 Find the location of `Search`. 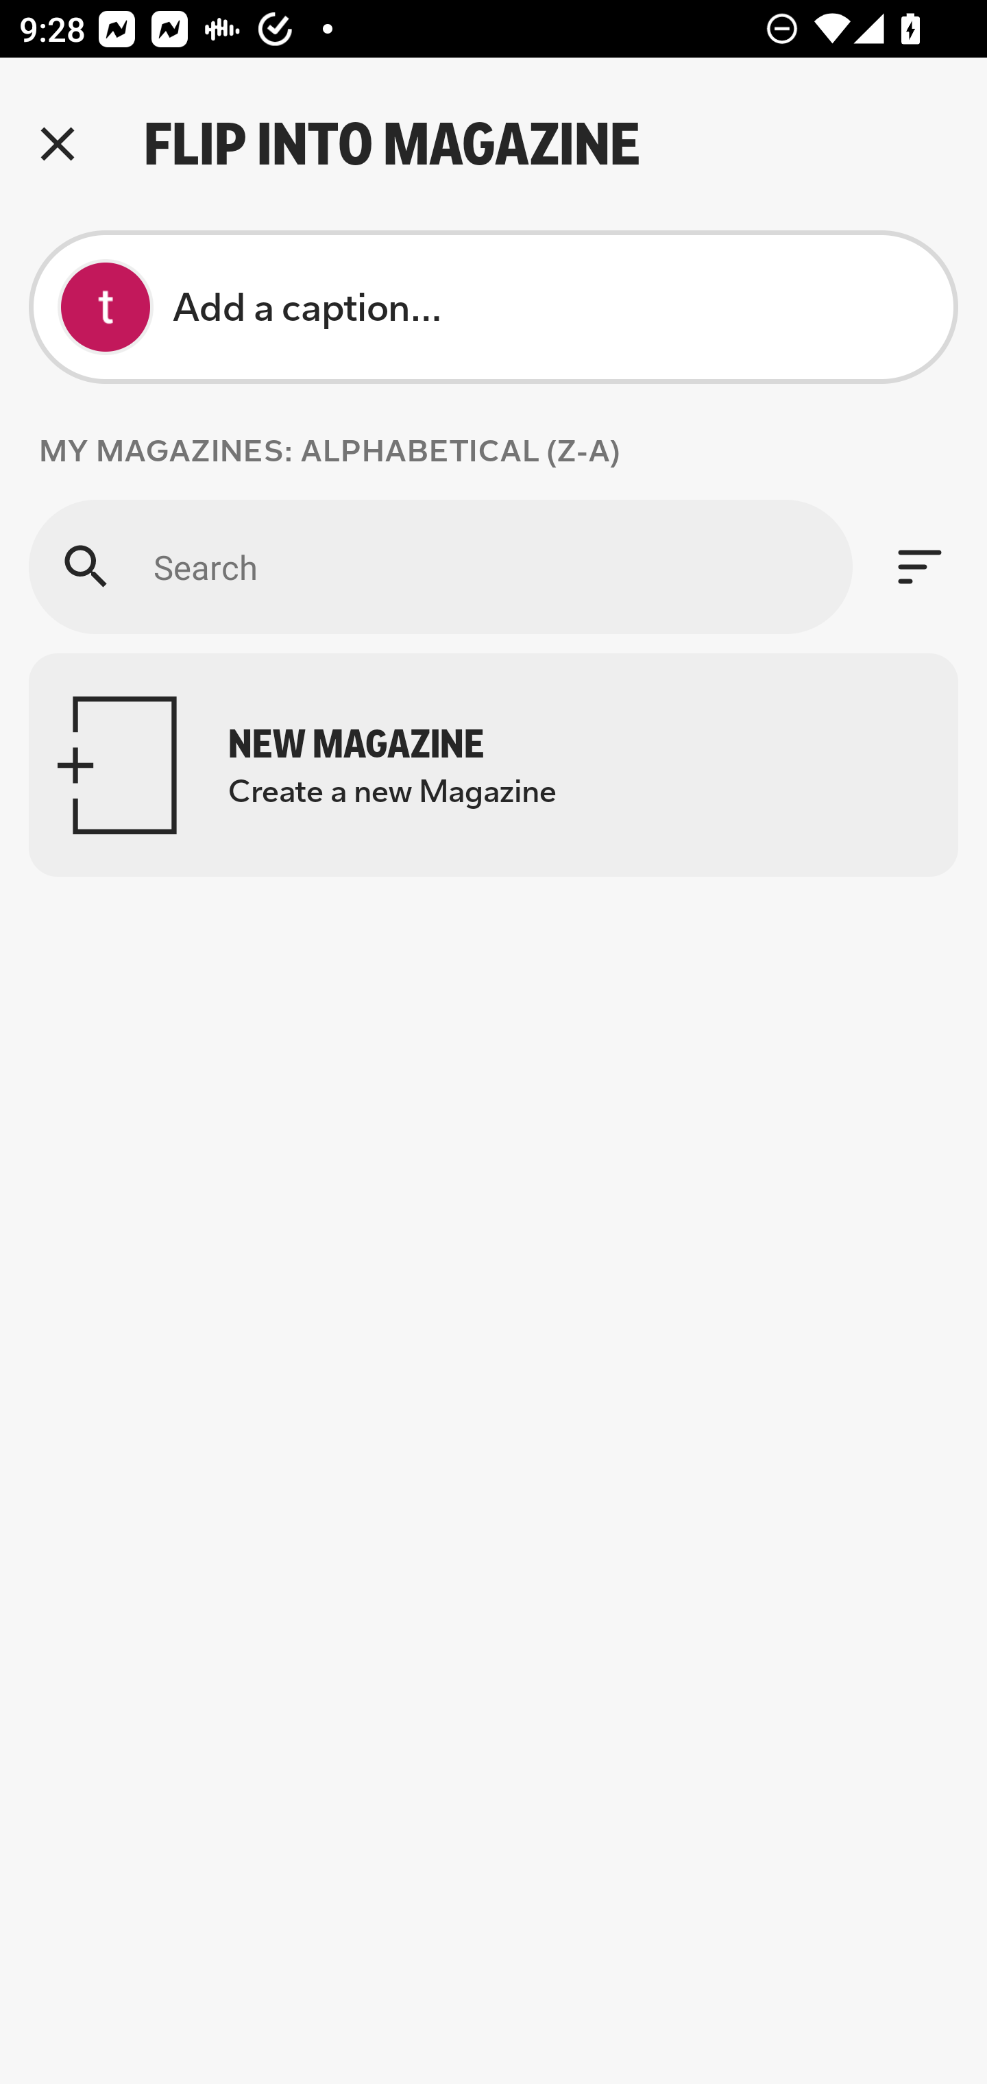

Search is located at coordinates (440, 566).